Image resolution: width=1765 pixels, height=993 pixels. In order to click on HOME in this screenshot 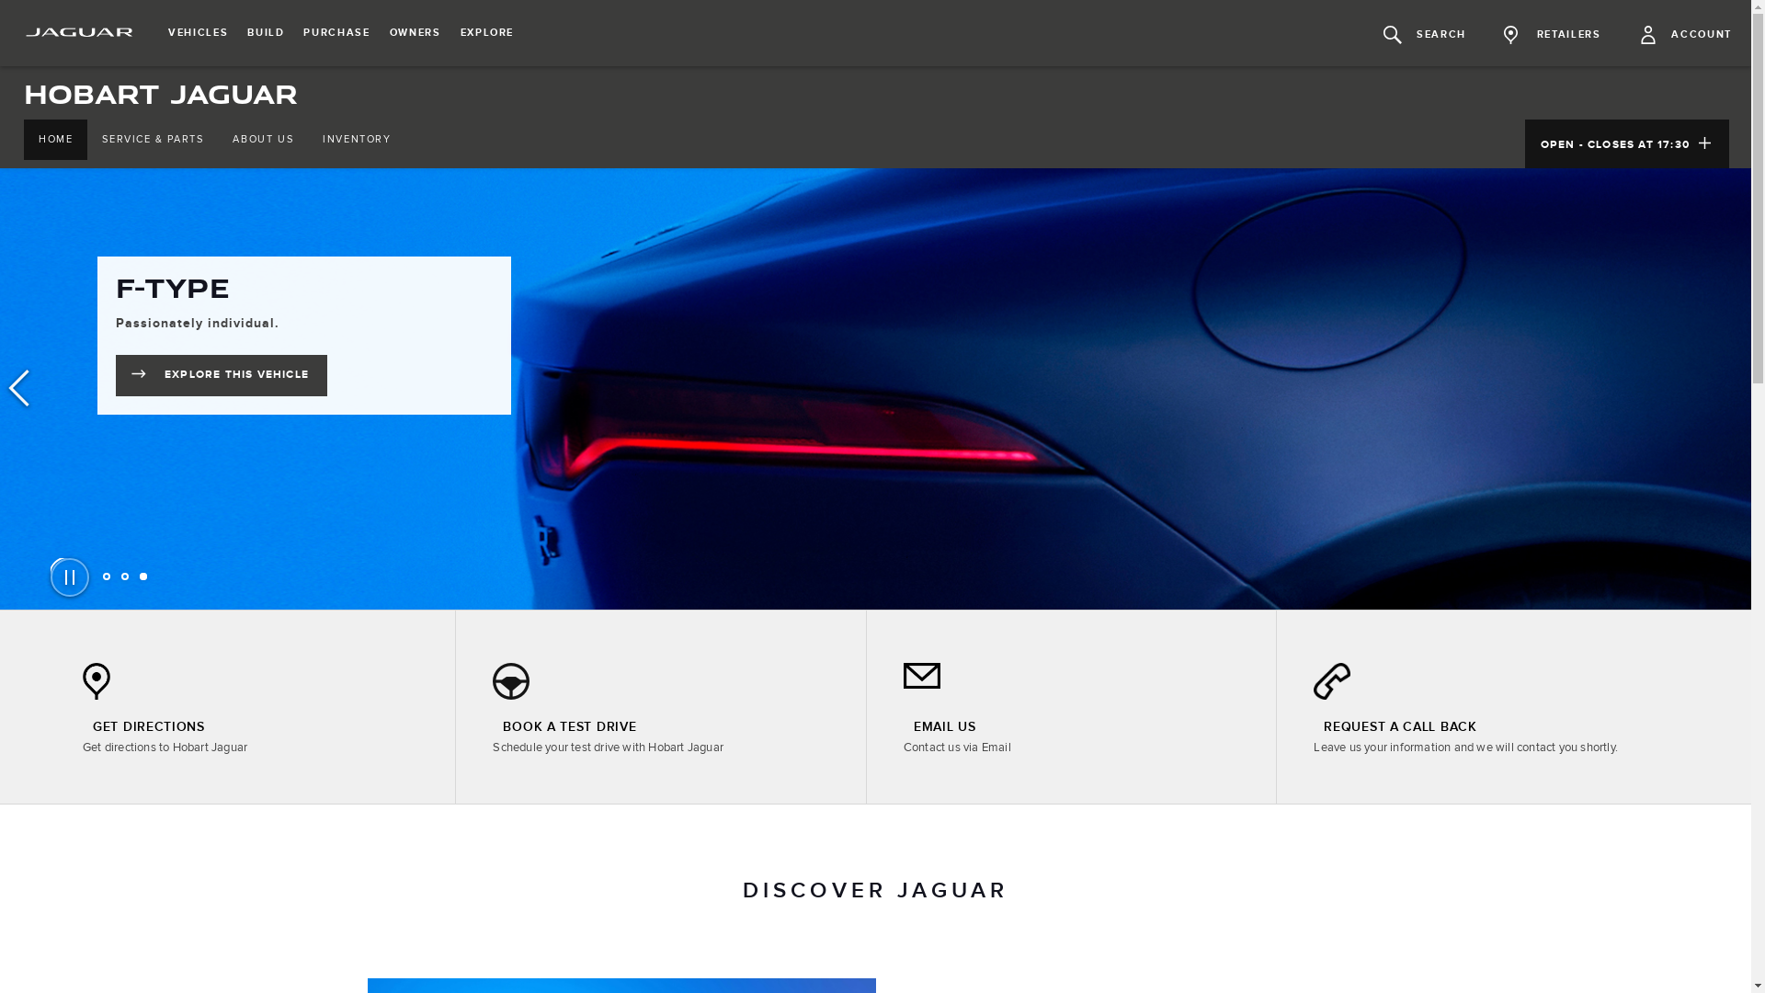, I will do `click(55, 140)`.